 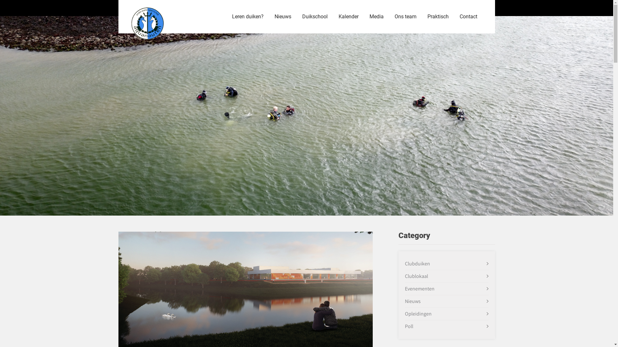 What do you see at coordinates (283, 17) in the screenshot?
I see `Nieuws` at bounding box center [283, 17].